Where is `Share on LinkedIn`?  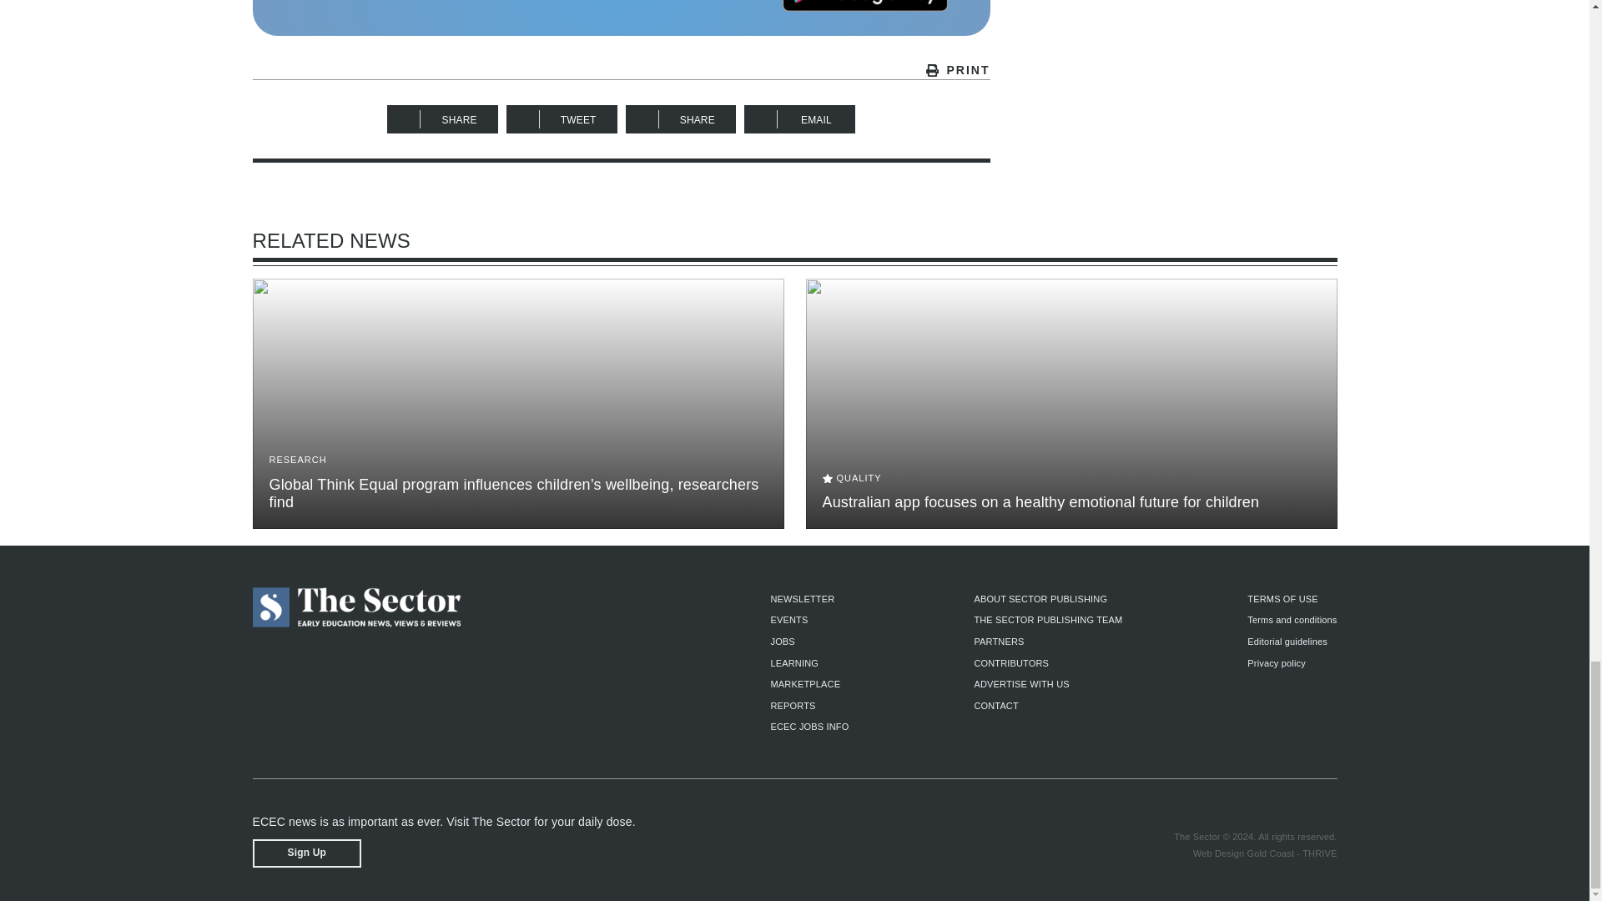 Share on LinkedIn is located at coordinates (681, 118).